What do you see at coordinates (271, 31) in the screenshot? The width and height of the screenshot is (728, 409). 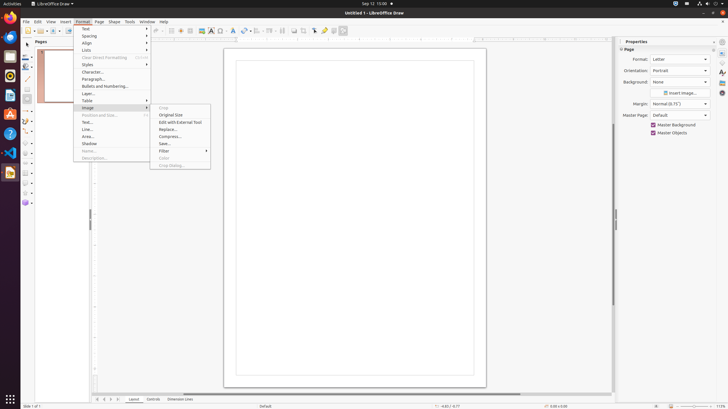 I see `Arrange` at bounding box center [271, 31].